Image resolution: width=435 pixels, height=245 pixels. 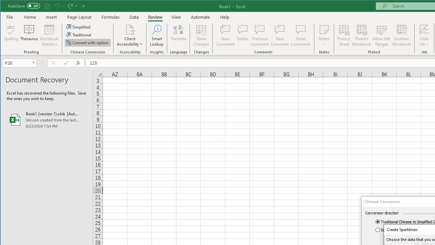 I want to click on Next Comment, so click(x=279, y=35).